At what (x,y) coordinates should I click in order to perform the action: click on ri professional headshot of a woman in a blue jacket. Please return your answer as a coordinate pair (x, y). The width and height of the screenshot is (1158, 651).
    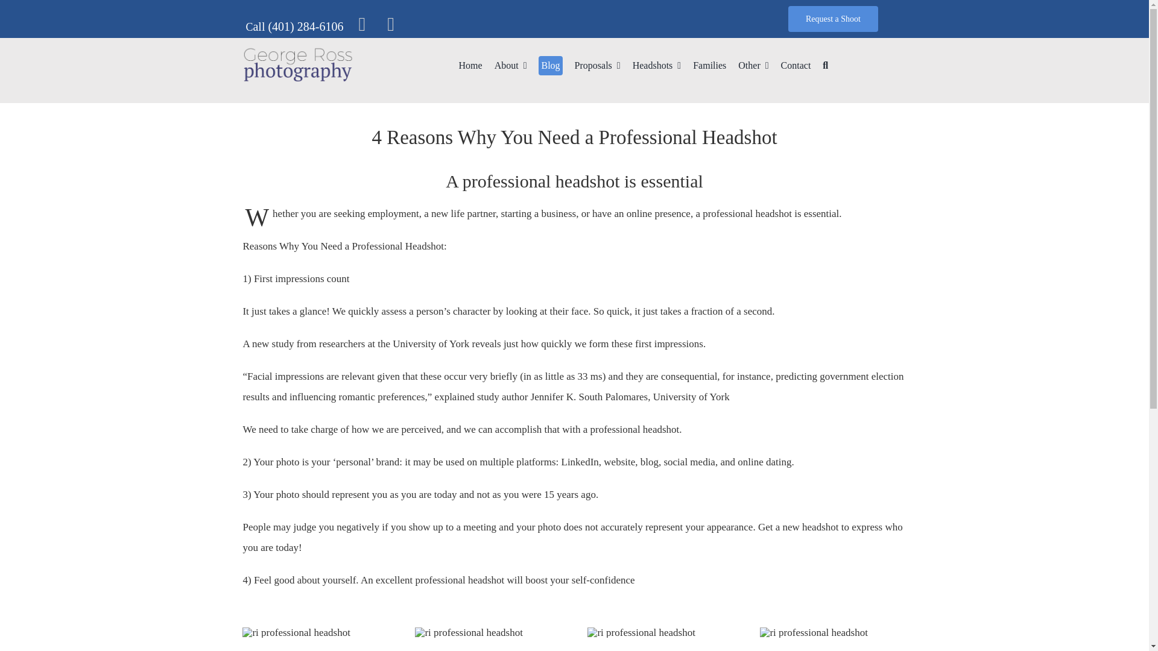
    Looking at the image, I should click on (641, 633).